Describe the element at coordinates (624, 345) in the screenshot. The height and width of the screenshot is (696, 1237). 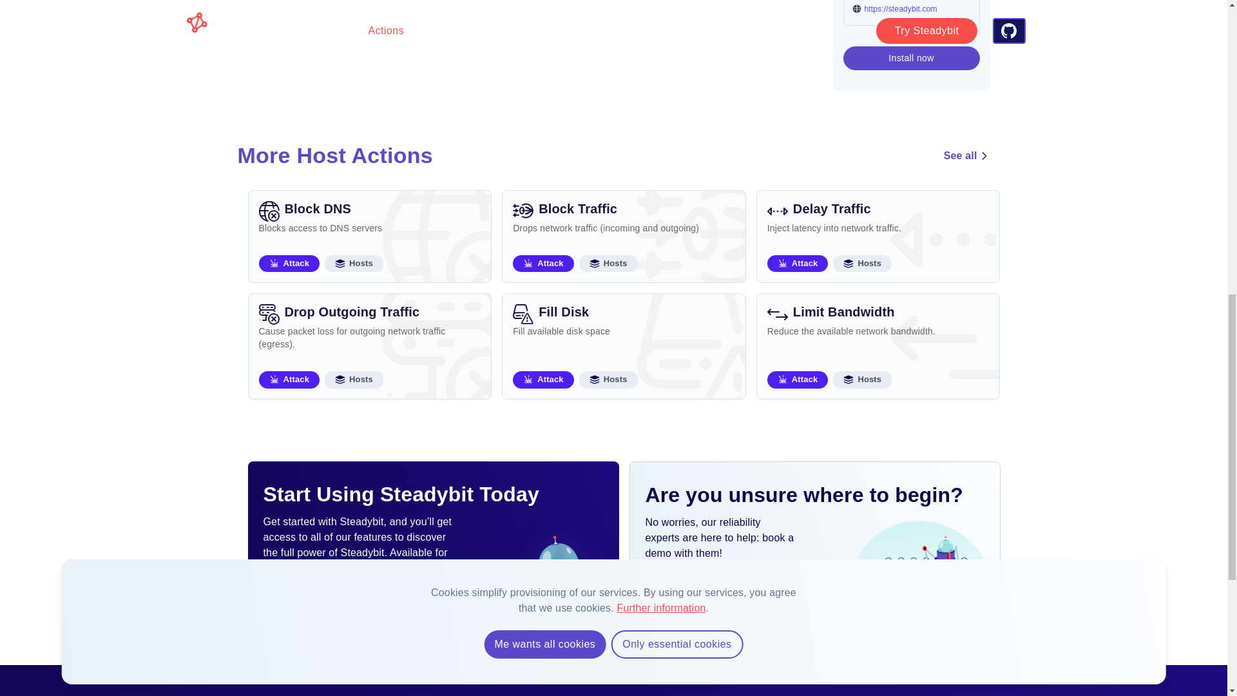
I see `Start Free Trial` at that location.